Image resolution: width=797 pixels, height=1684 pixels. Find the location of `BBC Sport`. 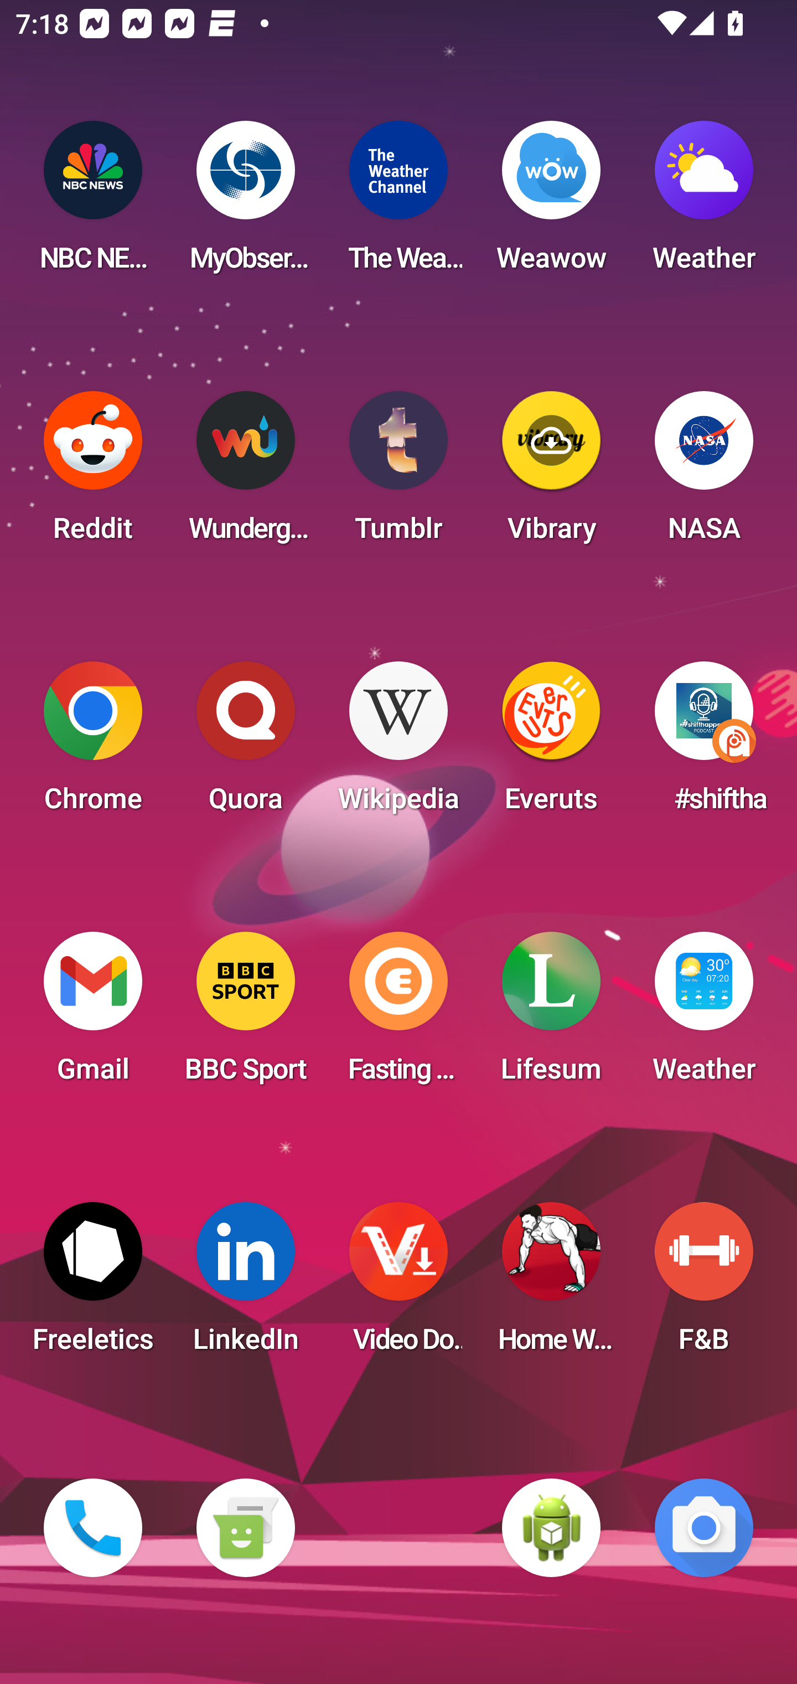

BBC Sport is located at coordinates (245, 1014).